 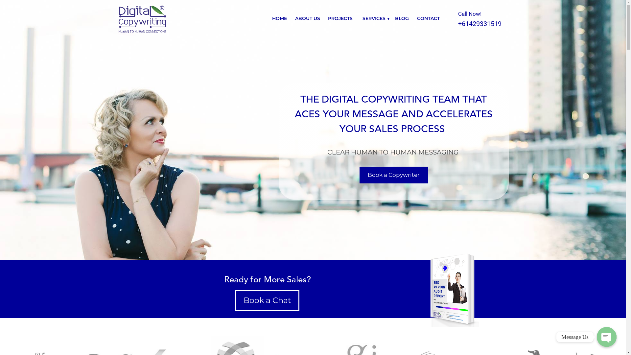 What do you see at coordinates (428, 18) in the screenshot?
I see `CONTACT` at bounding box center [428, 18].